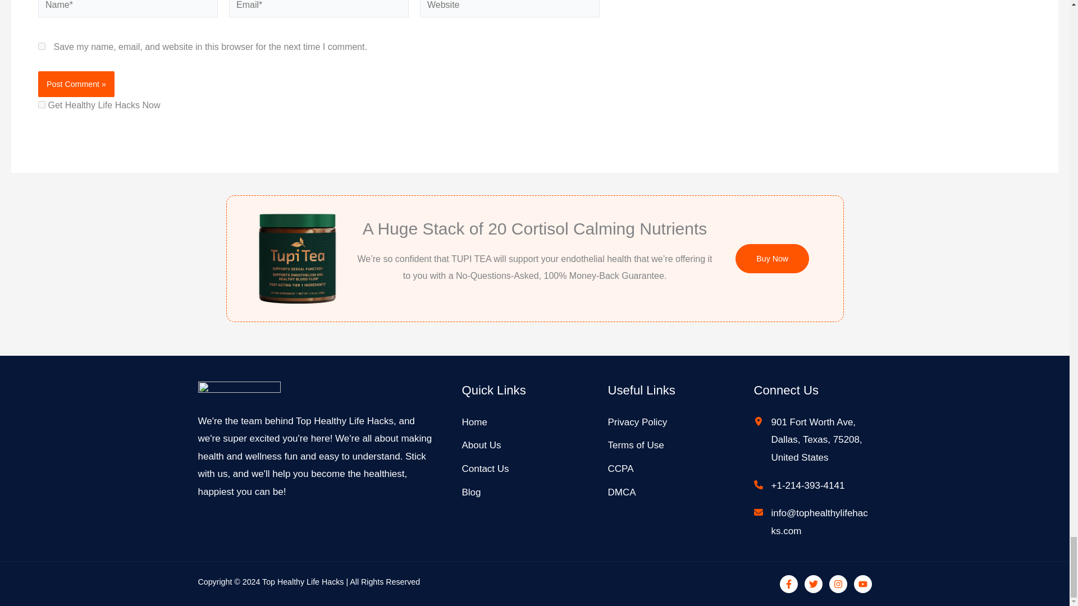 This screenshot has width=1078, height=606. What do you see at coordinates (42, 46) in the screenshot?
I see `yes` at bounding box center [42, 46].